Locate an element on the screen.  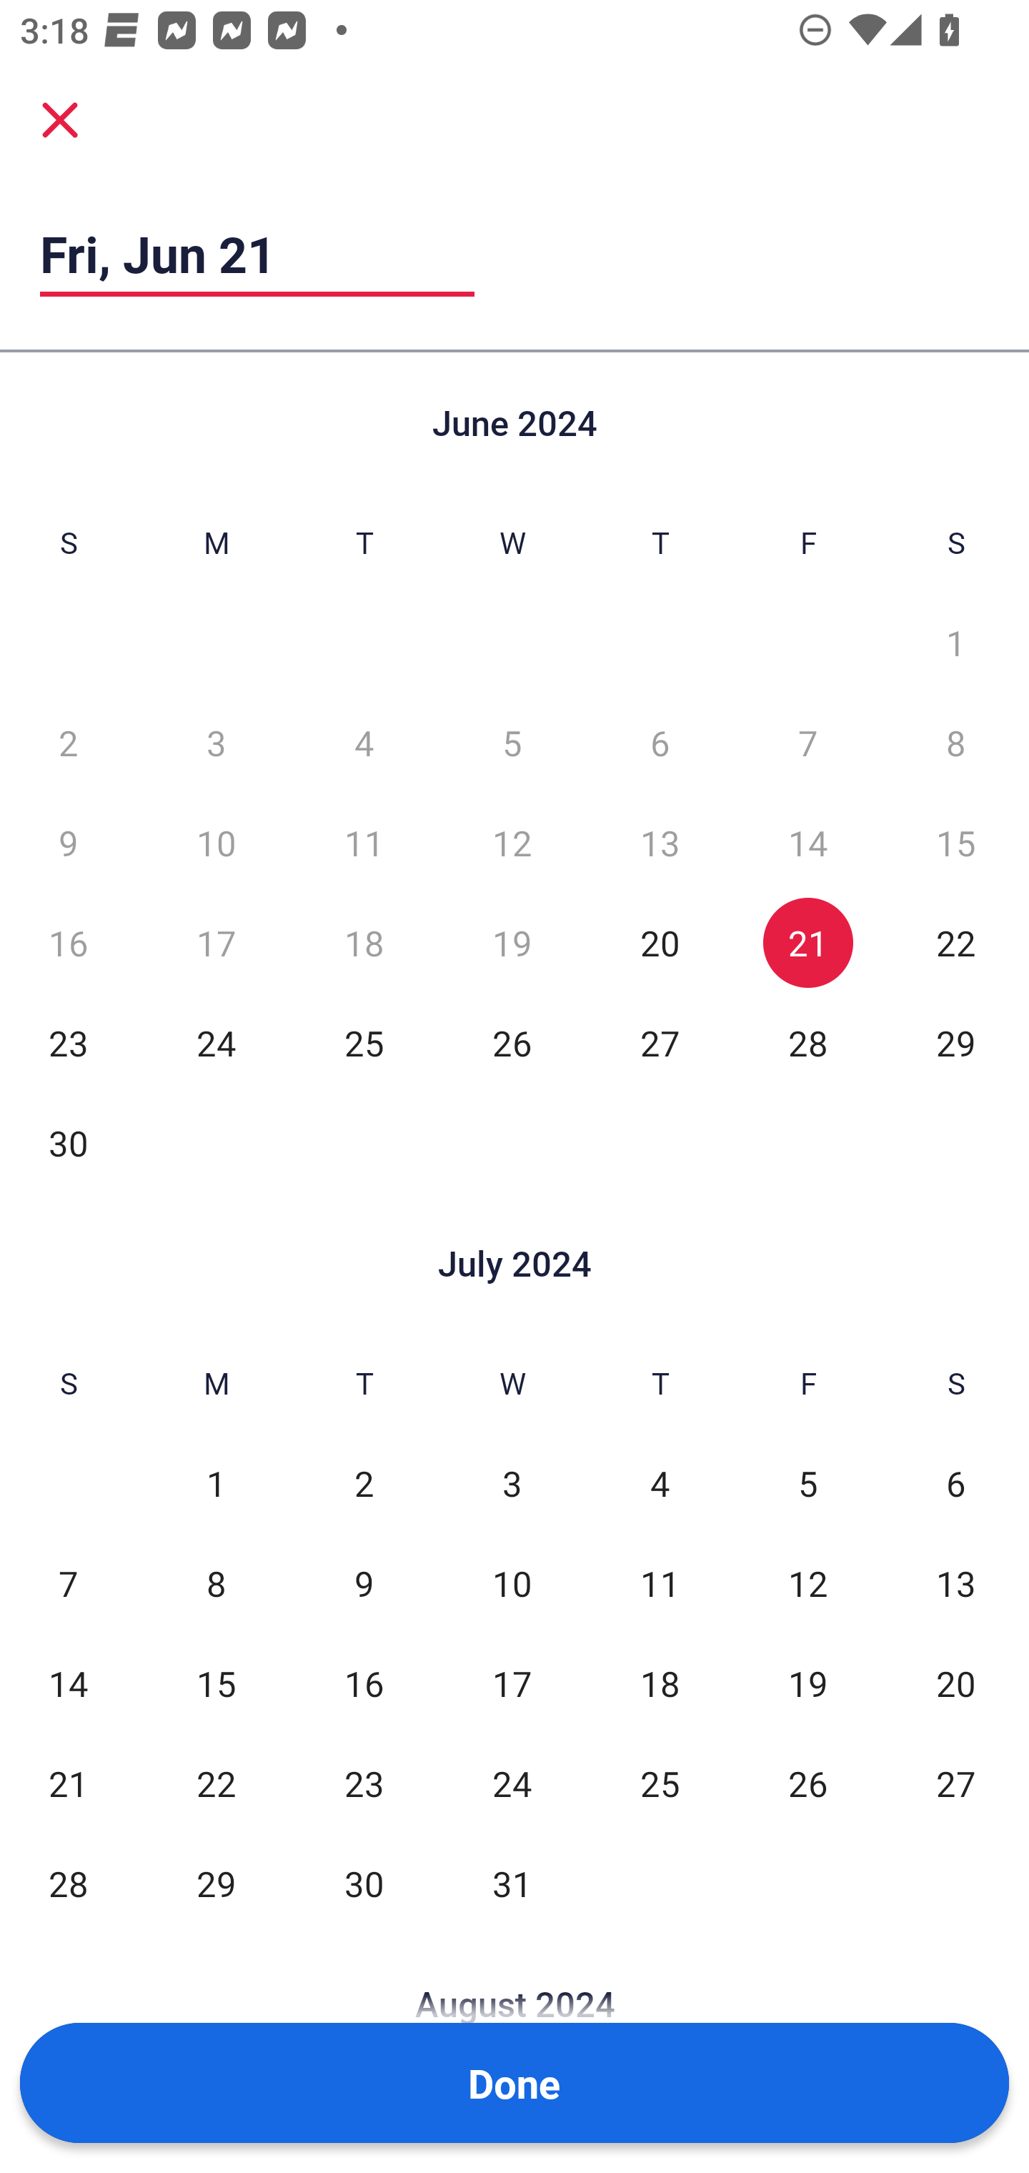
27 Sat, Jul 27, Not Selected is located at coordinates (956, 1783).